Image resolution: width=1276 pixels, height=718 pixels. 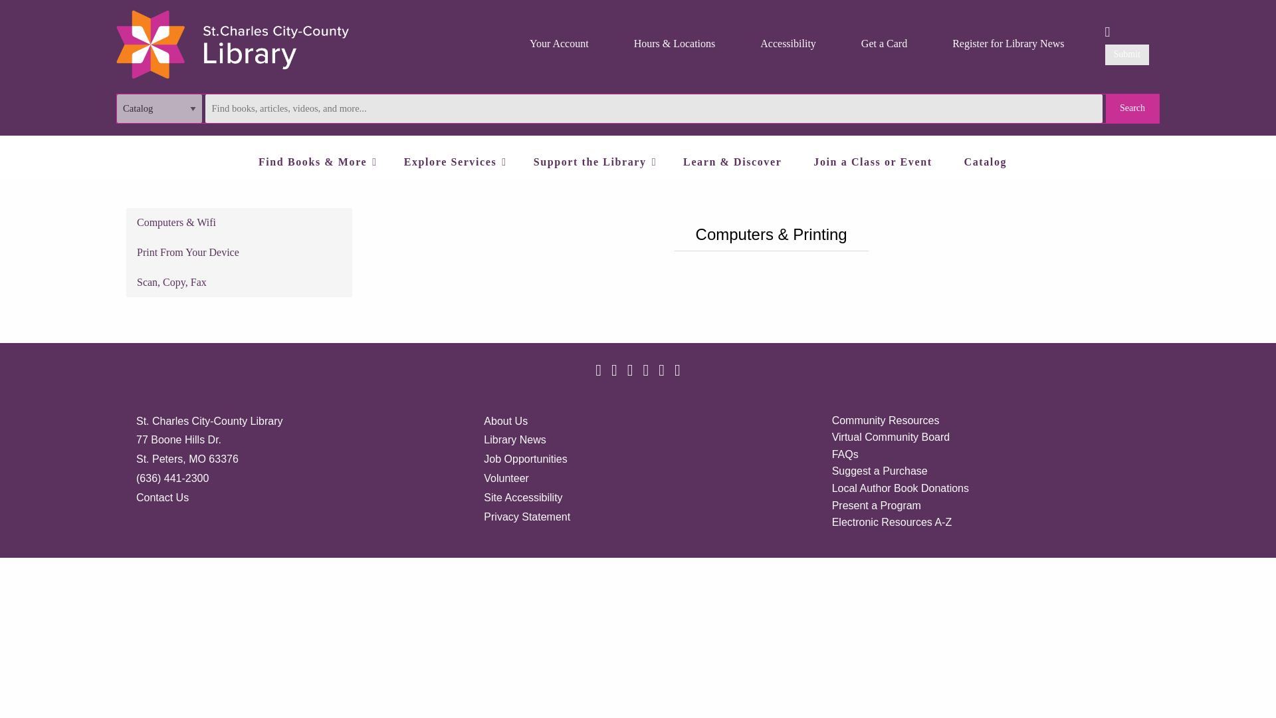 What do you see at coordinates (558, 44) in the screenshot?
I see `Your Account` at bounding box center [558, 44].